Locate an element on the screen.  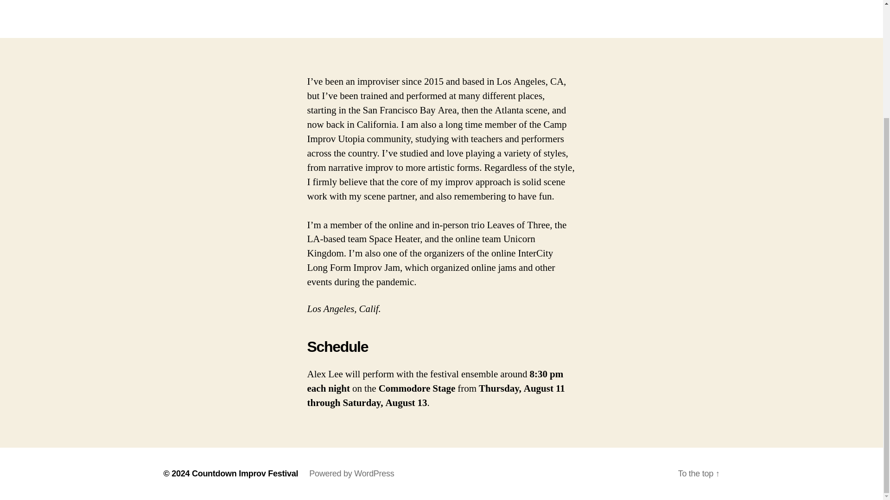
Countdown Improv Festival is located at coordinates (245, 473).